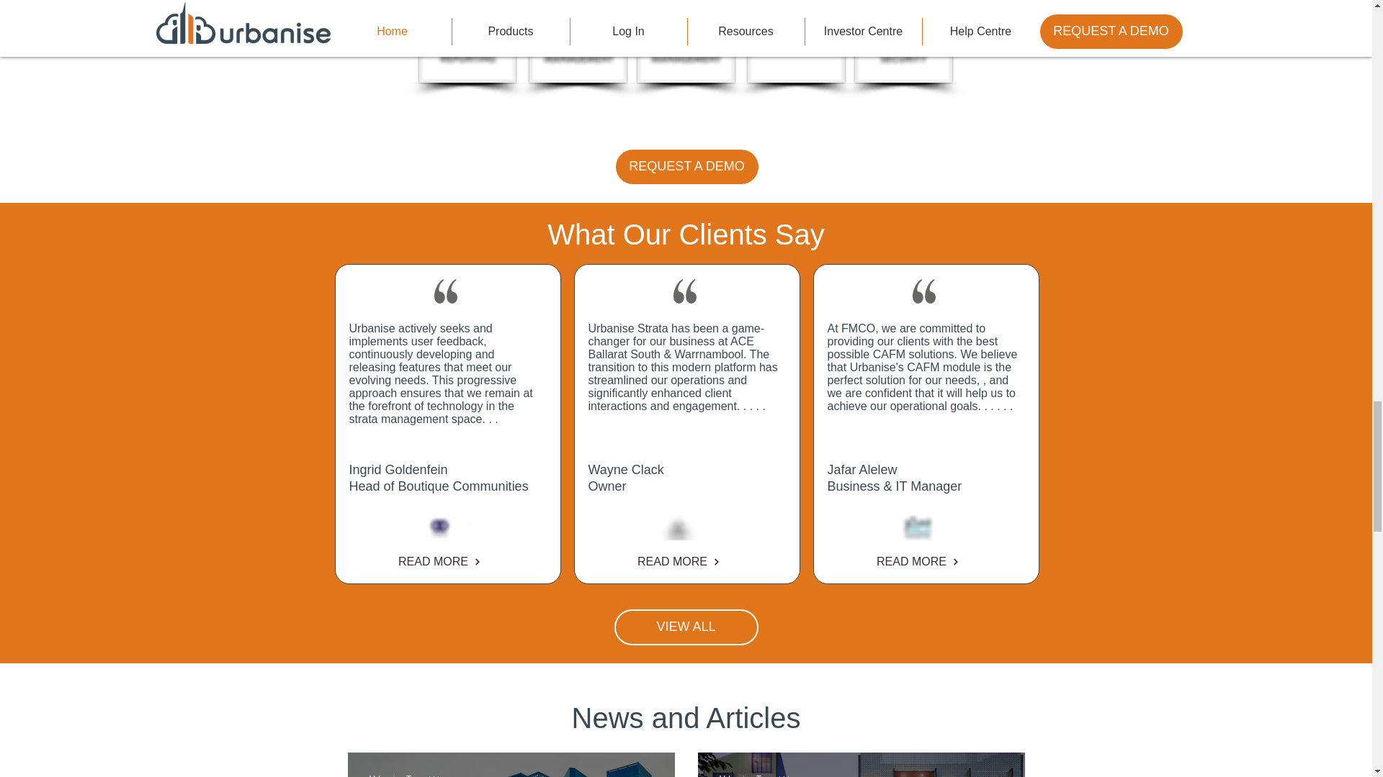 This screenshot has height=777, width=1383. Describe the element at coordinates (439, 562) in the screenshot. I see `READ MORE` at that location.